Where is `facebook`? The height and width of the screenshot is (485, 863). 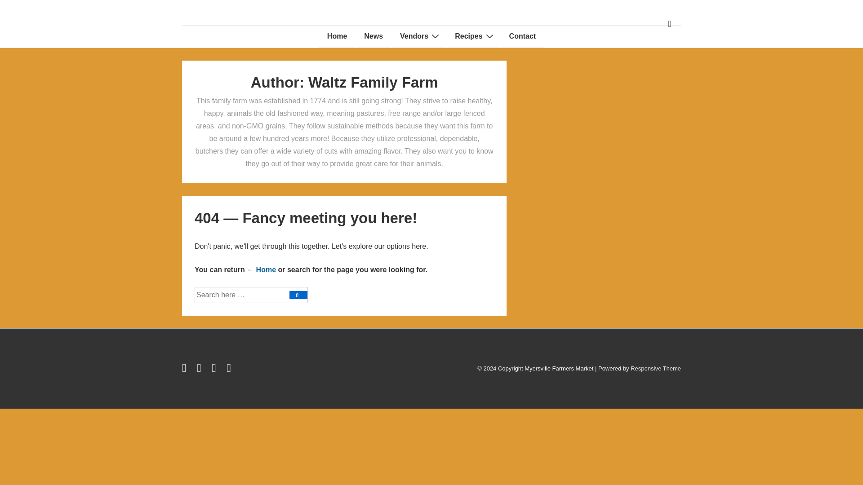
facebook is located at coordinates (200, 370).